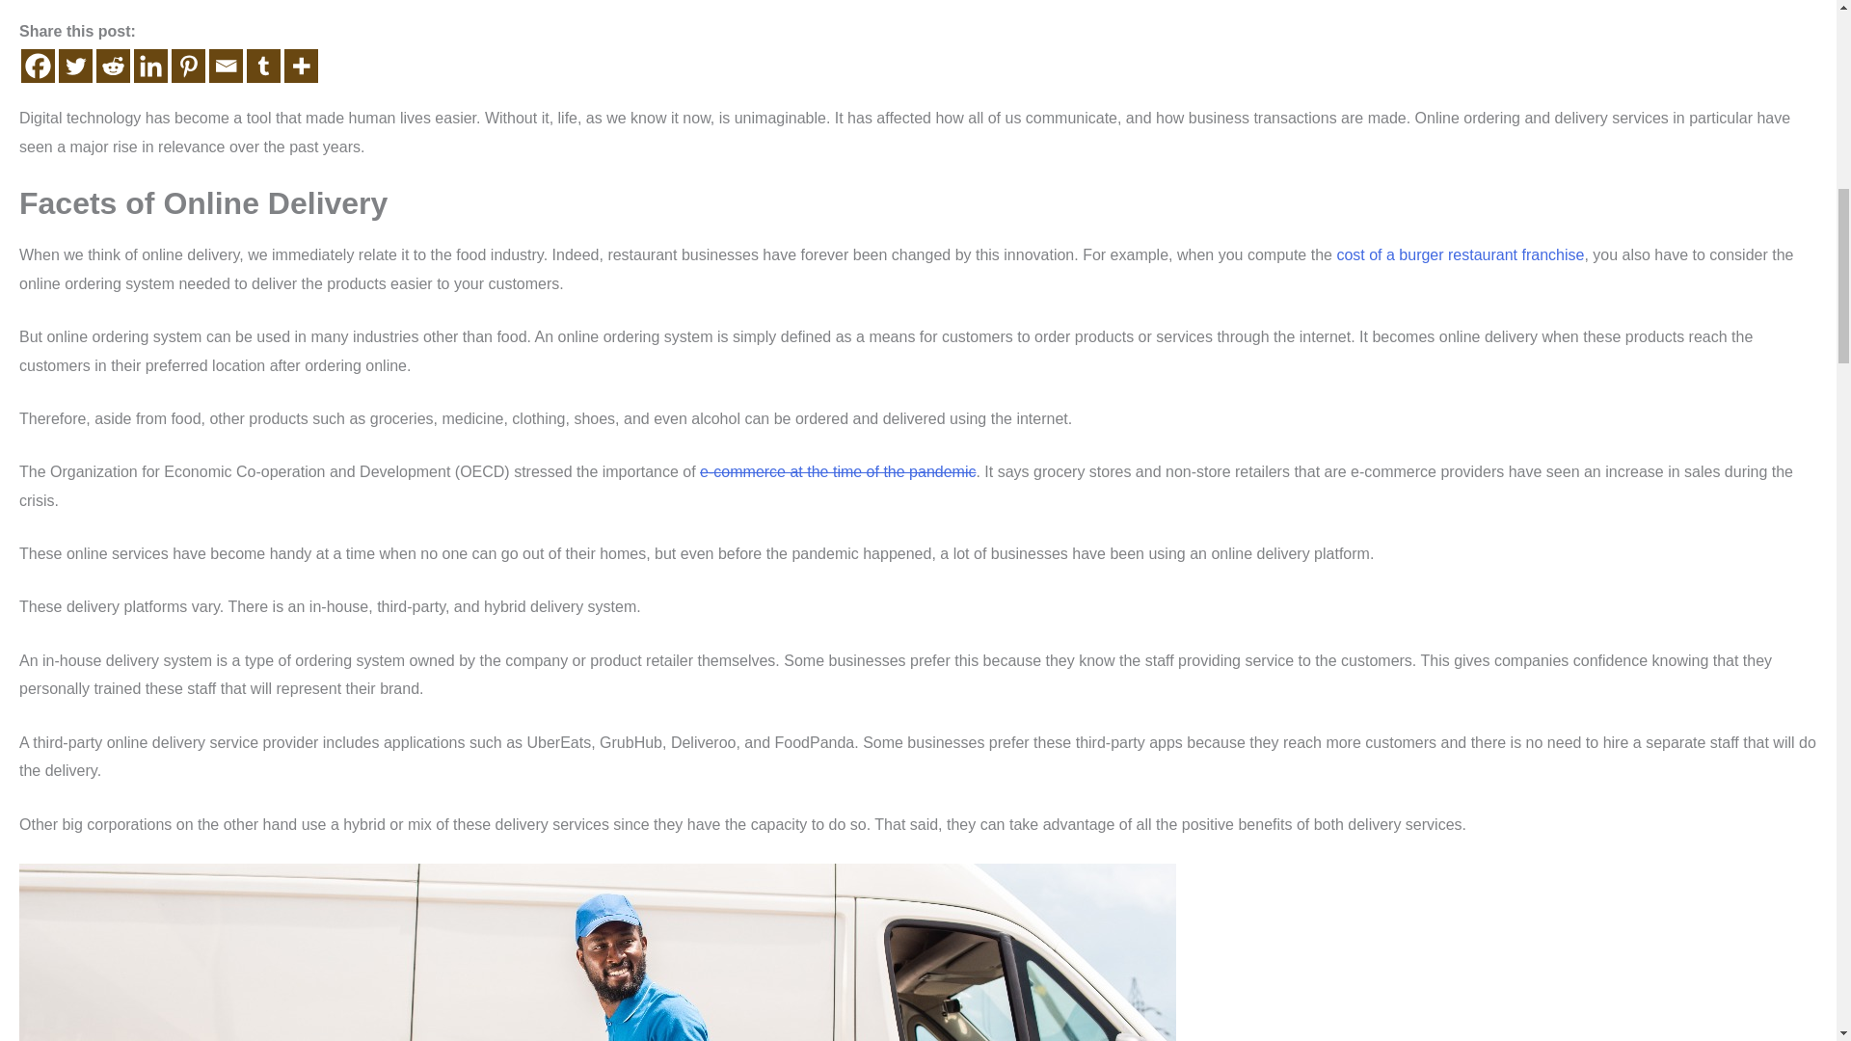 The image size is (1851, 1041). What do you see at coordinates (263, 66) in the screenshot?
I see `Tumblr` at bounding box center [263, 66].